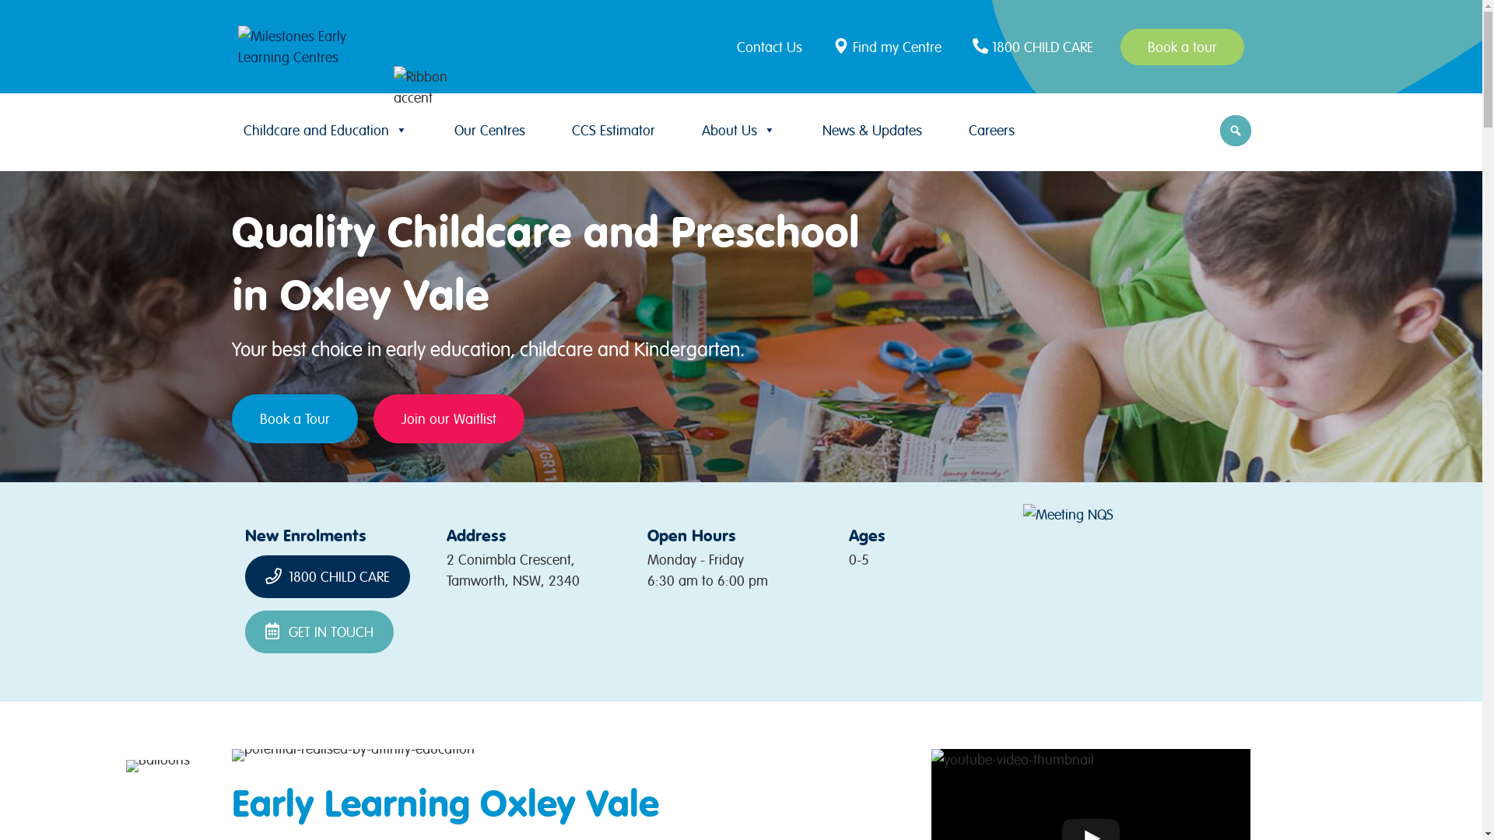 The width and height of the screenshot is (1494, 840). What do you see at coordinates (871, 131) in the screenshot?
I see `News & Updates` at bounding box center [871, 131].